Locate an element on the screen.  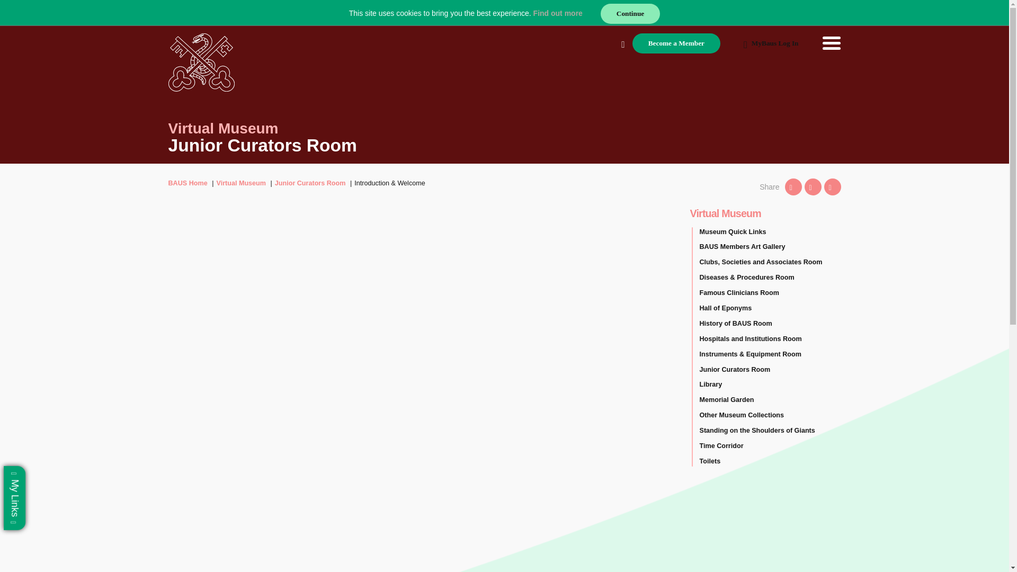
Skip to main content is located at coordinates (15, 15).